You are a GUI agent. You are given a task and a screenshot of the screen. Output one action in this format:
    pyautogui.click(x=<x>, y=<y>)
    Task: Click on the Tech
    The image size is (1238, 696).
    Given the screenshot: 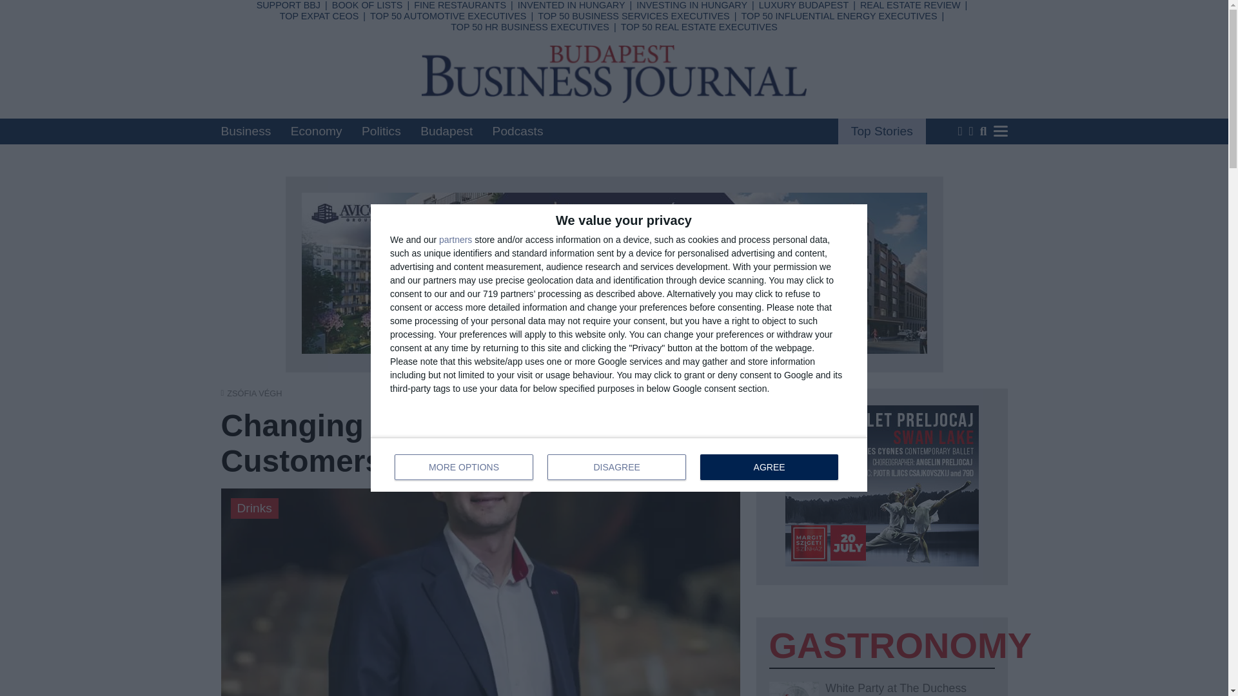 What is the action you would take?
    pyautogui.click(x=554, y=28)
    